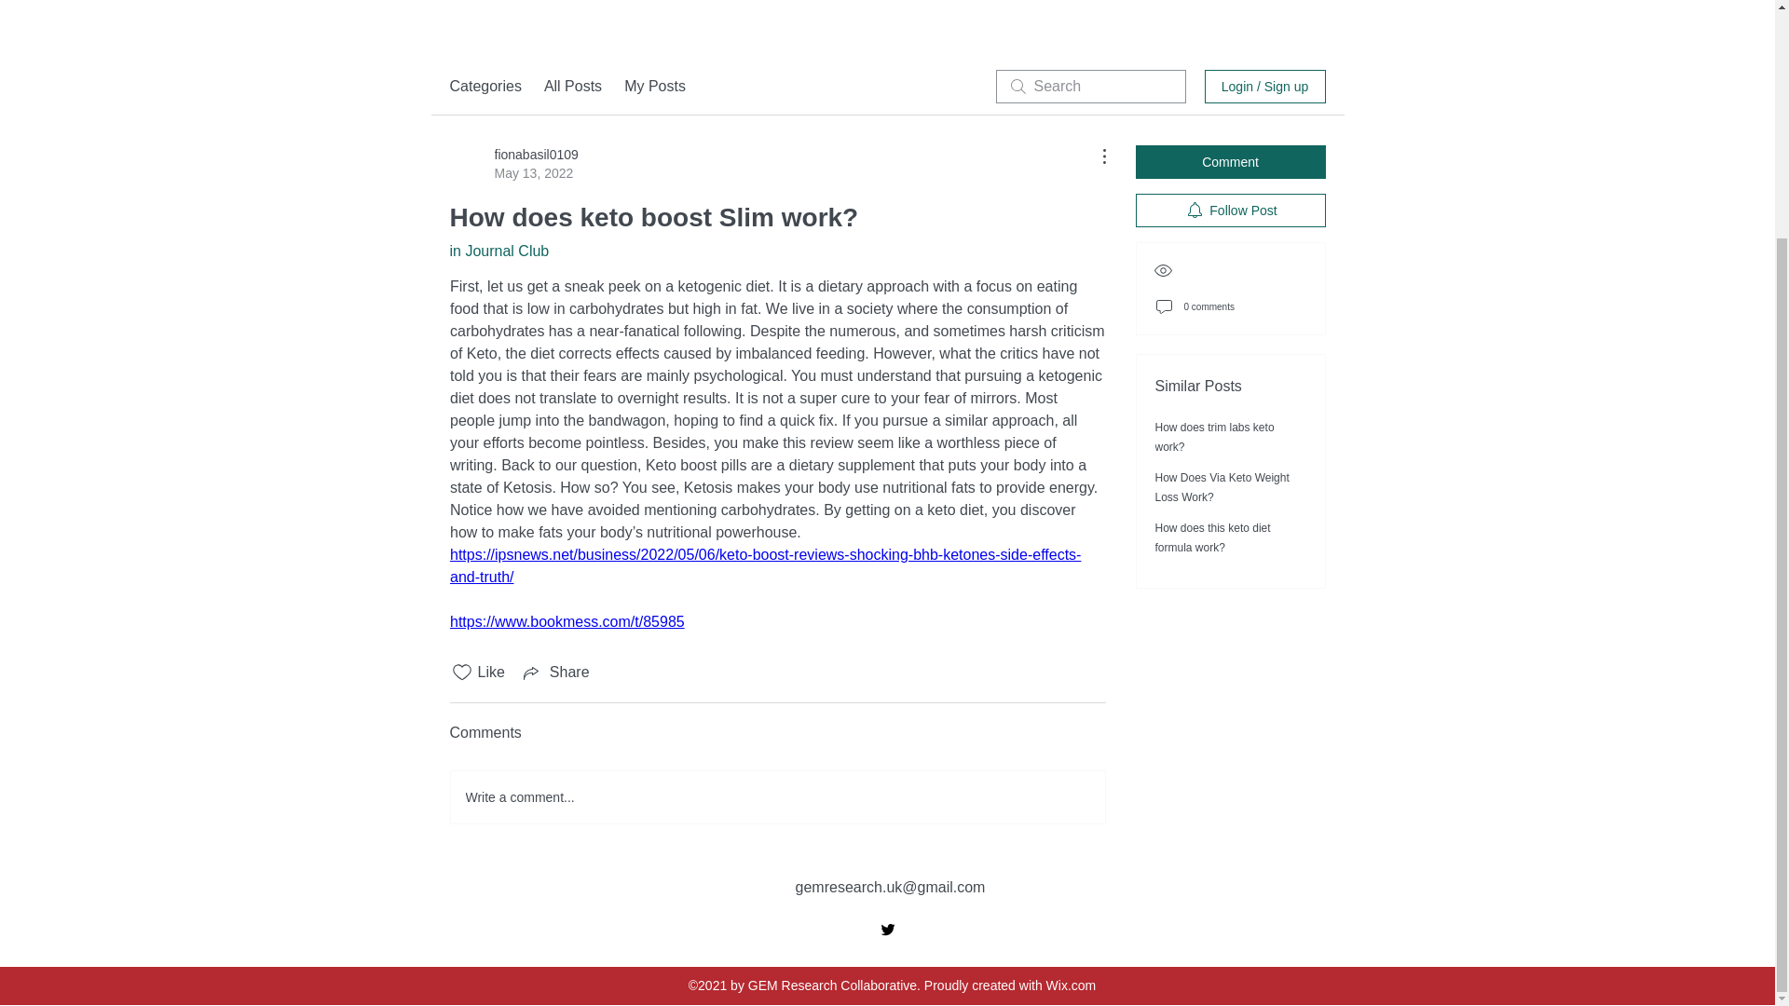  Describe the element at coordinates (1213, 538) in the screenshot. I see `How does this keto diet formula work?` at that location.